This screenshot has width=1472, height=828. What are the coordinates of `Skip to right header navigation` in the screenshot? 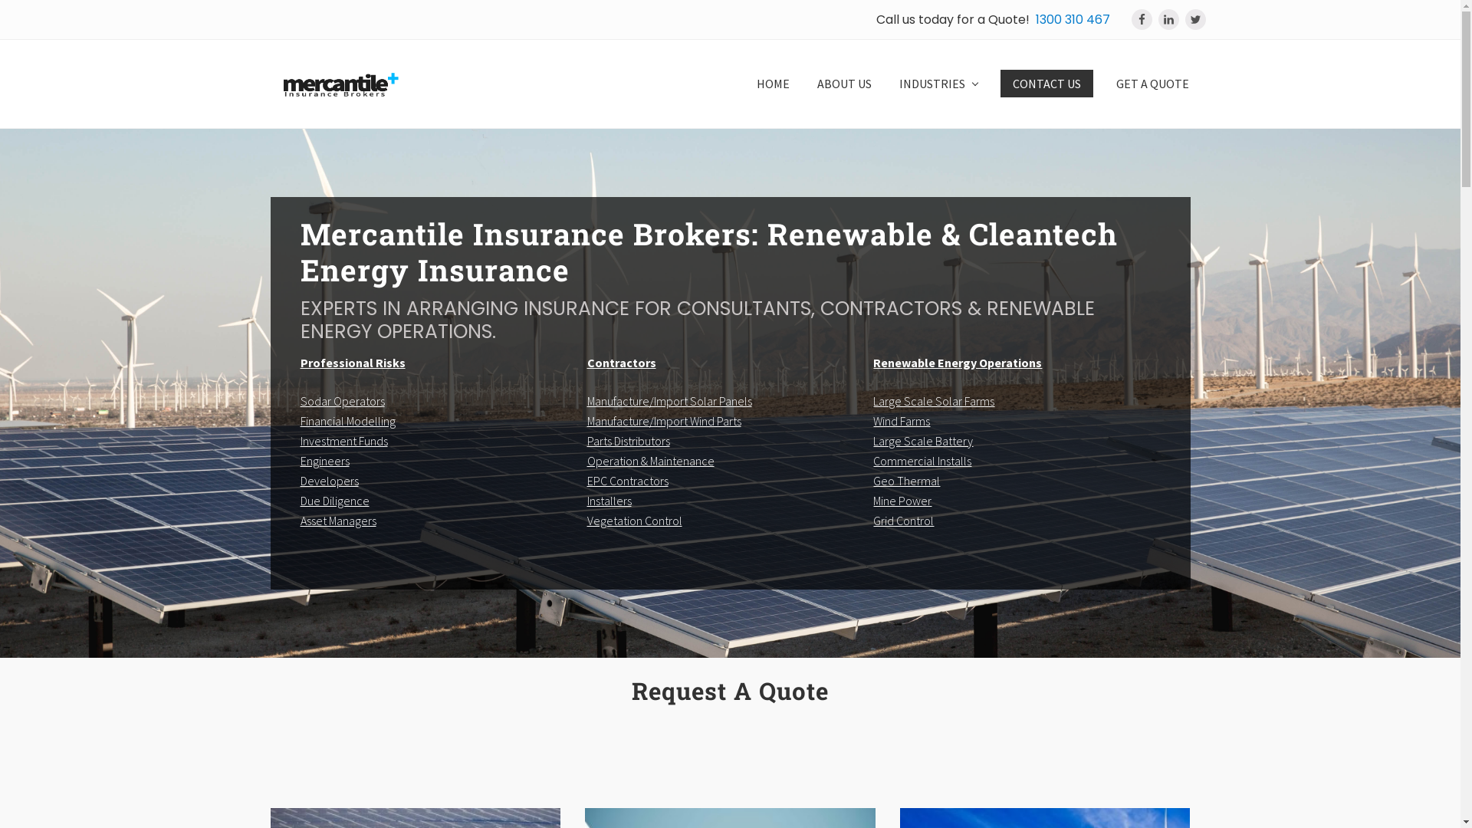 It's located at (0, 0).